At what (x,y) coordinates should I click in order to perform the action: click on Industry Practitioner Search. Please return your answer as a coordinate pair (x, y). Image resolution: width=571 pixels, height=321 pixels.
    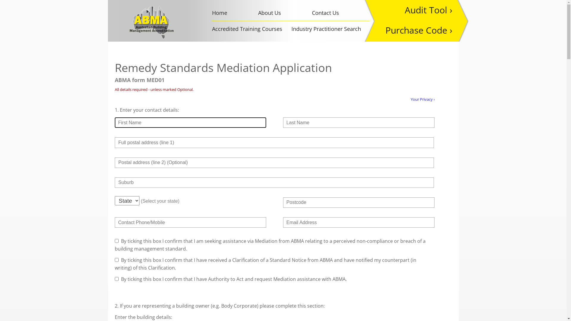
    Looking at the image, I should click on (326, 29).